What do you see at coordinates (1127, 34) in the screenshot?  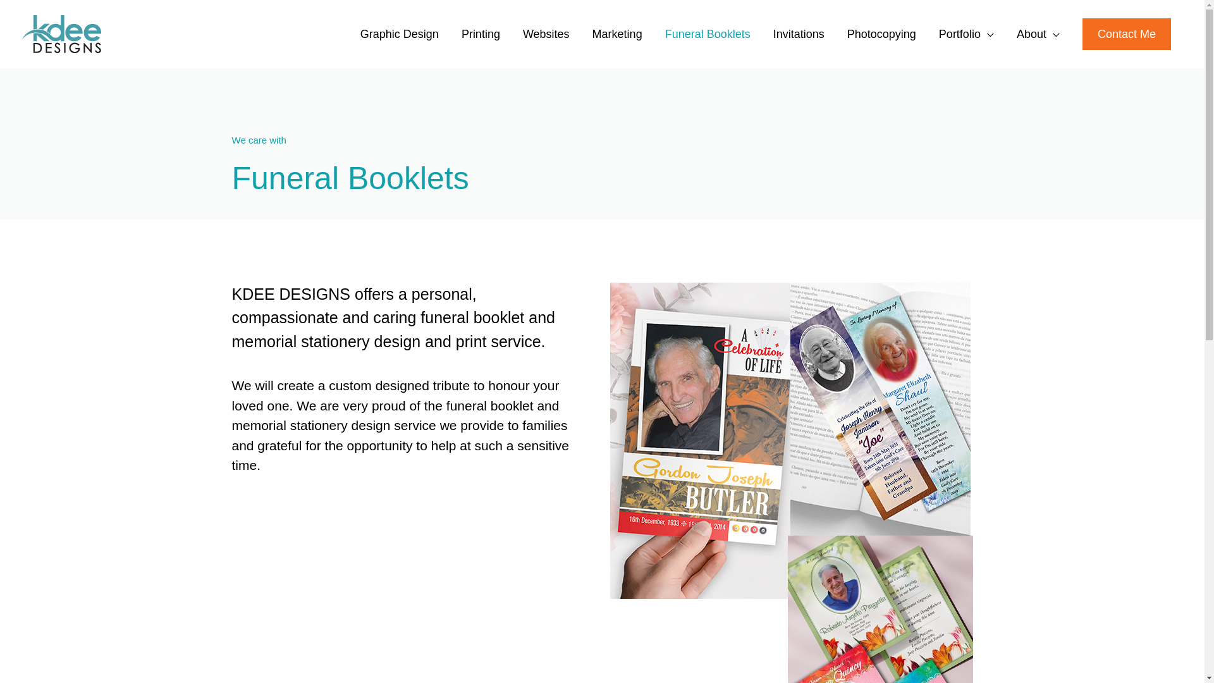 I see `Contact Me` at bounding box center [1127, 34].